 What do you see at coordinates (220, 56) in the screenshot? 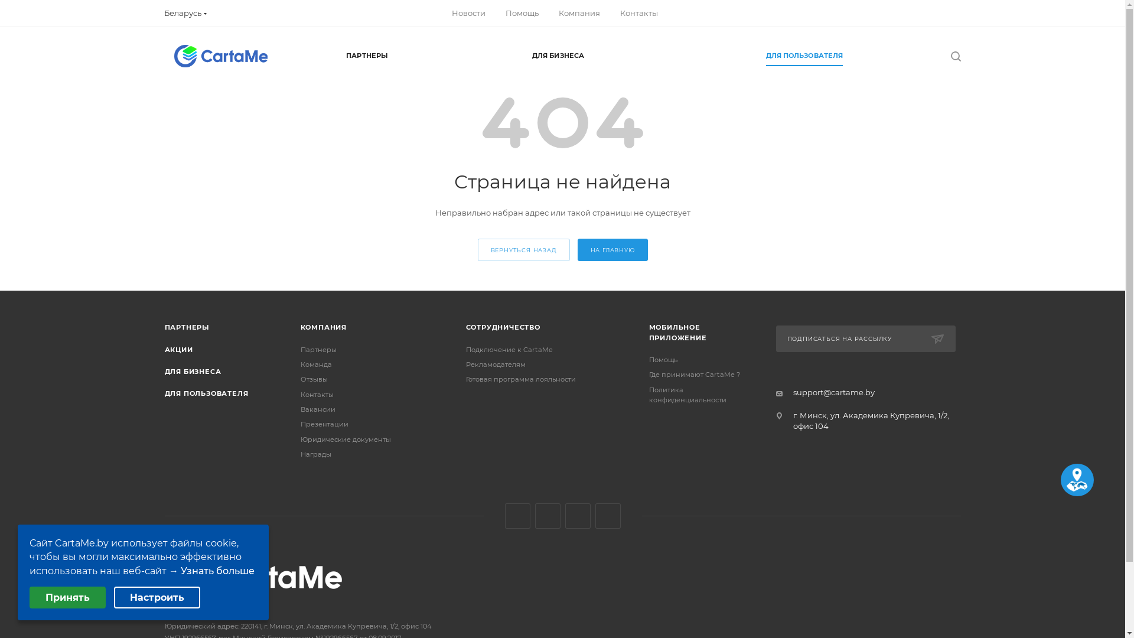
I see `cartame.by` at bounding box center [220, 56].